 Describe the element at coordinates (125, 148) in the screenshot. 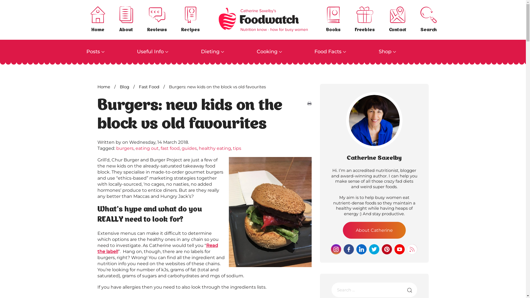

I see `burgers` at that location.